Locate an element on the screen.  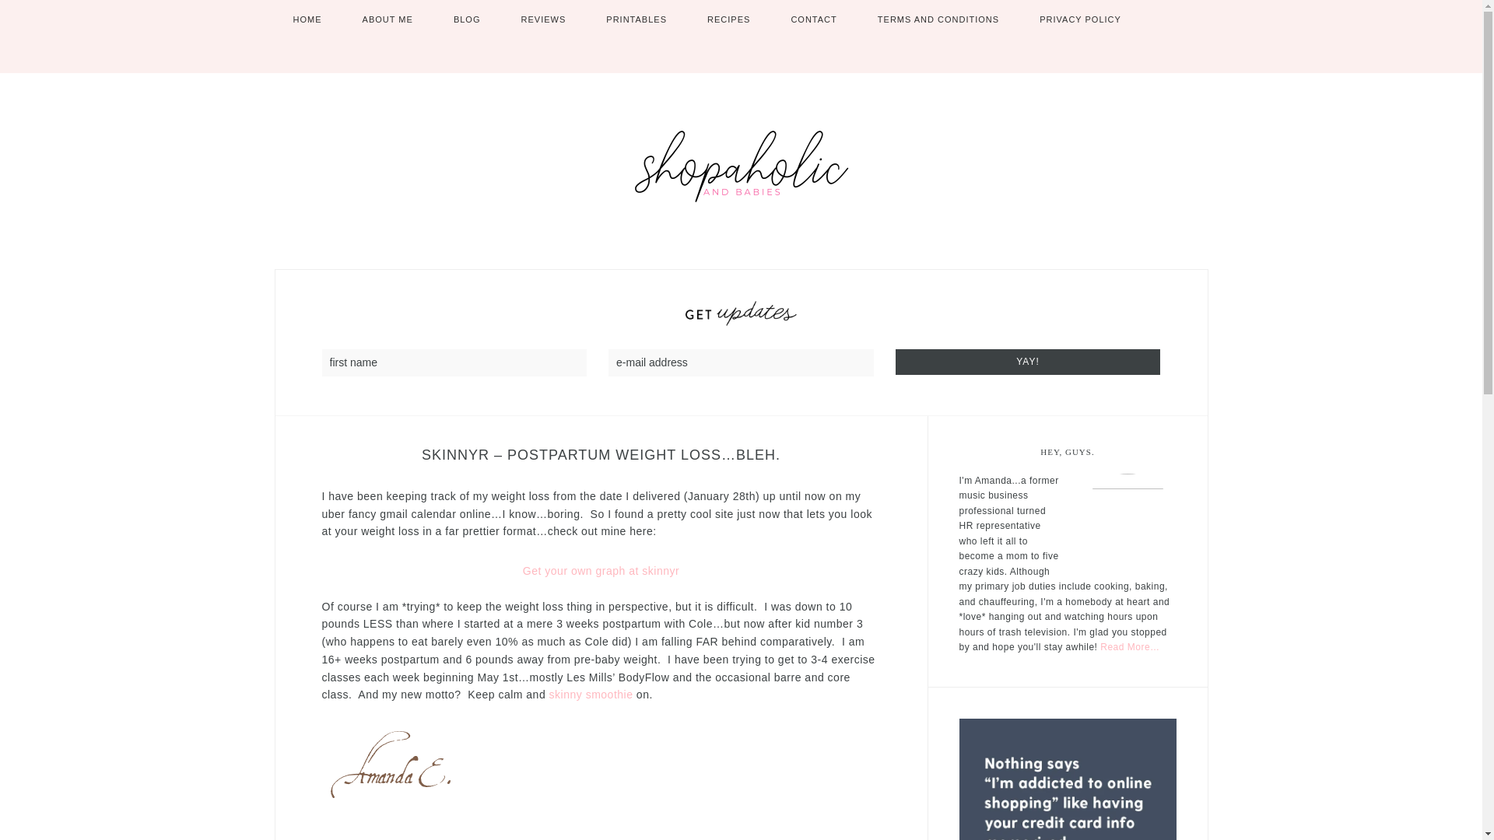
YAY! is located at coordinates (1027, 362).